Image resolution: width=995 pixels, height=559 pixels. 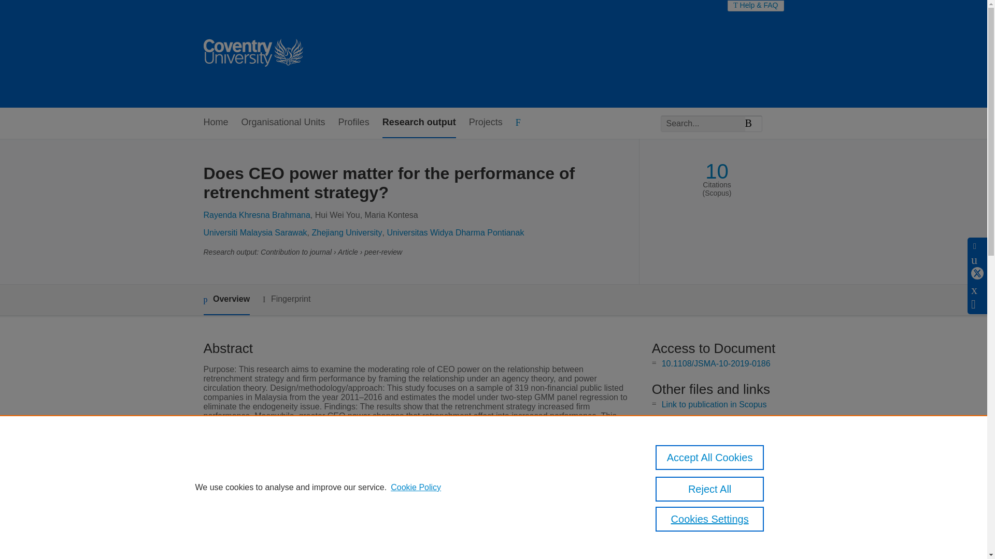 I want to click on Profiles, so click(x=353, y=123).